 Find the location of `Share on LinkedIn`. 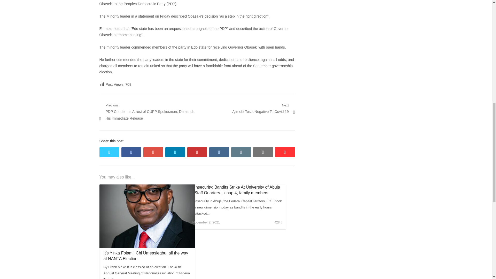

Share on LinkedIn is located at coordinates (175, 152).